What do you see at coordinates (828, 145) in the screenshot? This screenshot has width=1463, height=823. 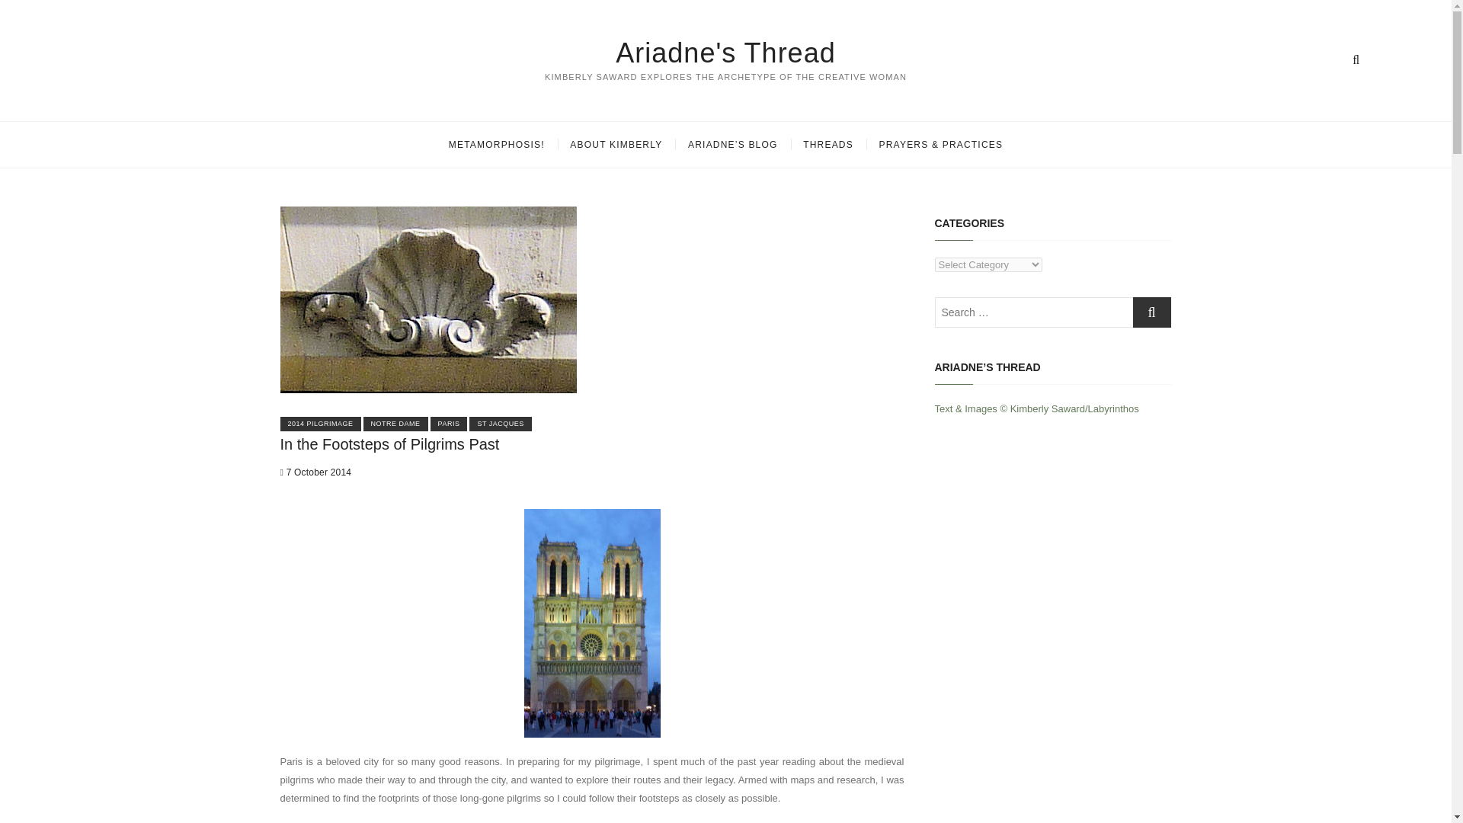 I see `THREADS` at bounding box center [828, 145].